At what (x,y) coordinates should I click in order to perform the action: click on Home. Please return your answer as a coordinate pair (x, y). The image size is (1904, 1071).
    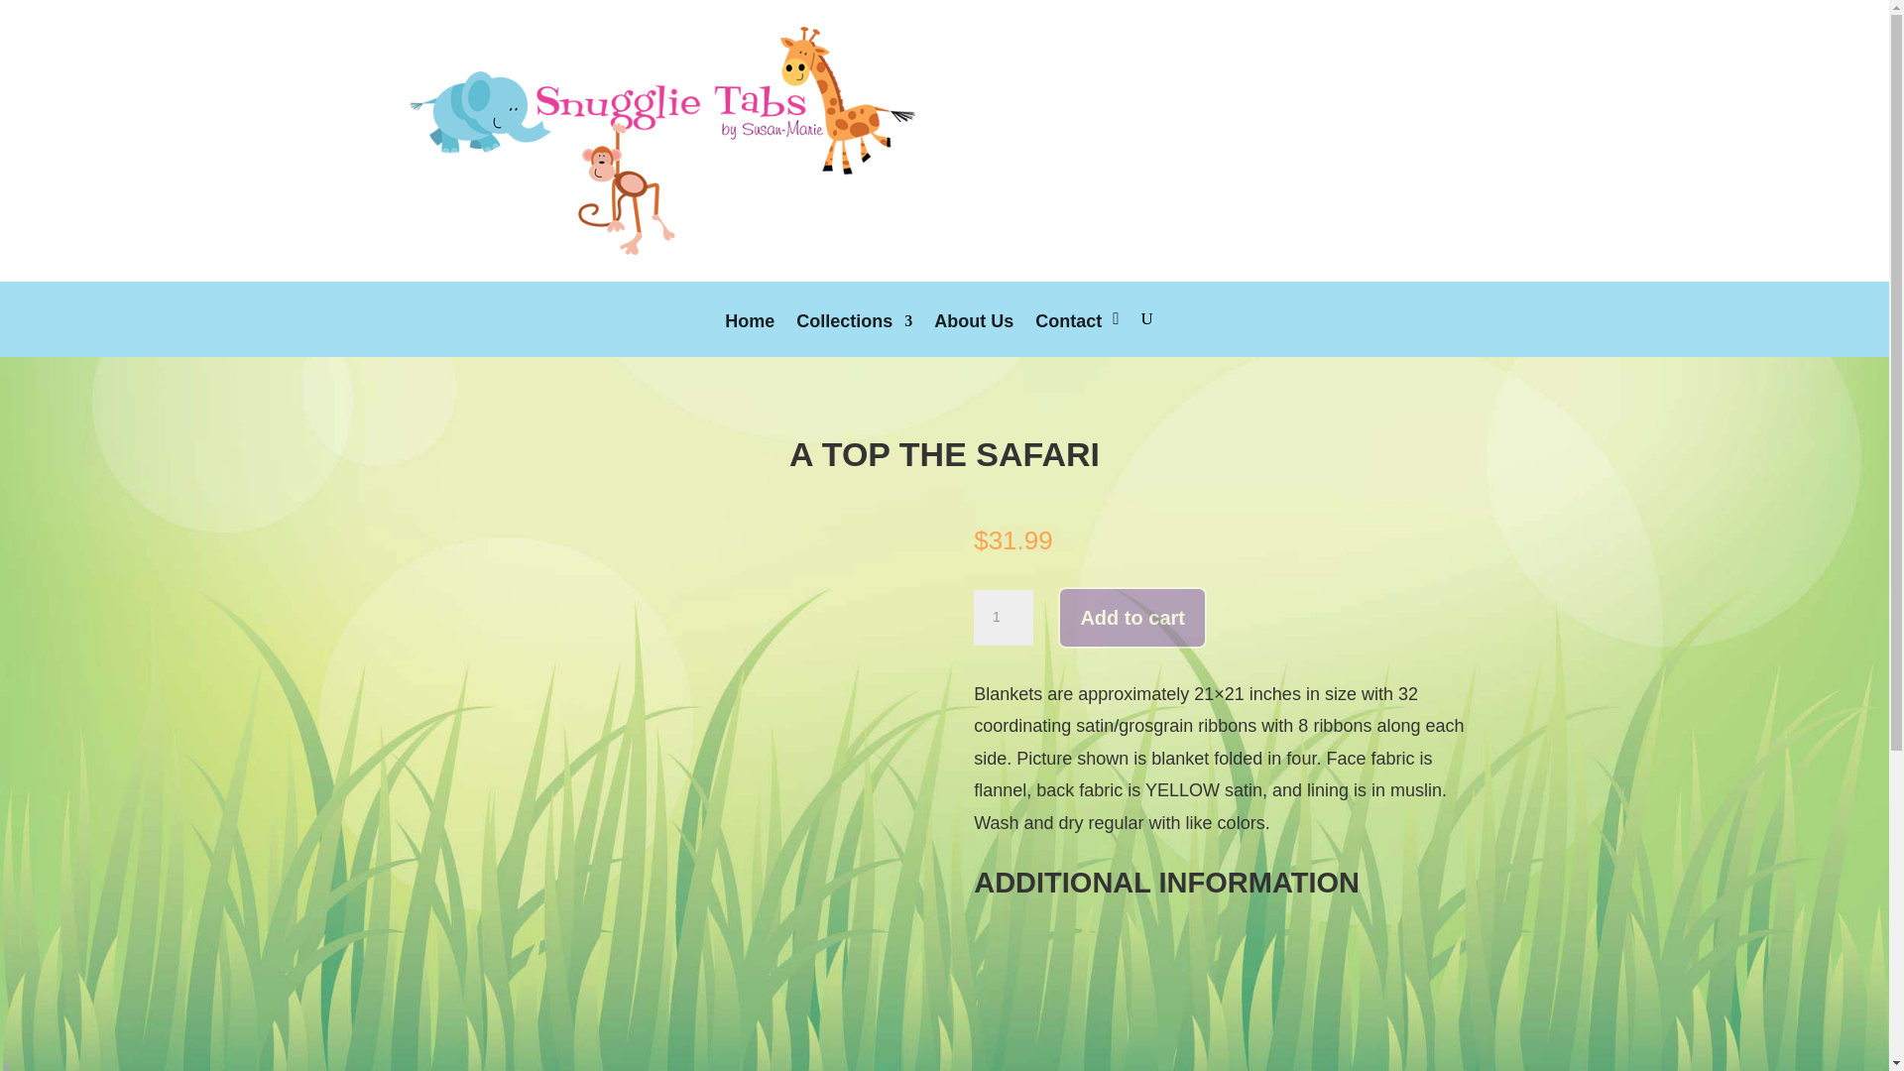
    Looking at the image, I should click on (750, 335).